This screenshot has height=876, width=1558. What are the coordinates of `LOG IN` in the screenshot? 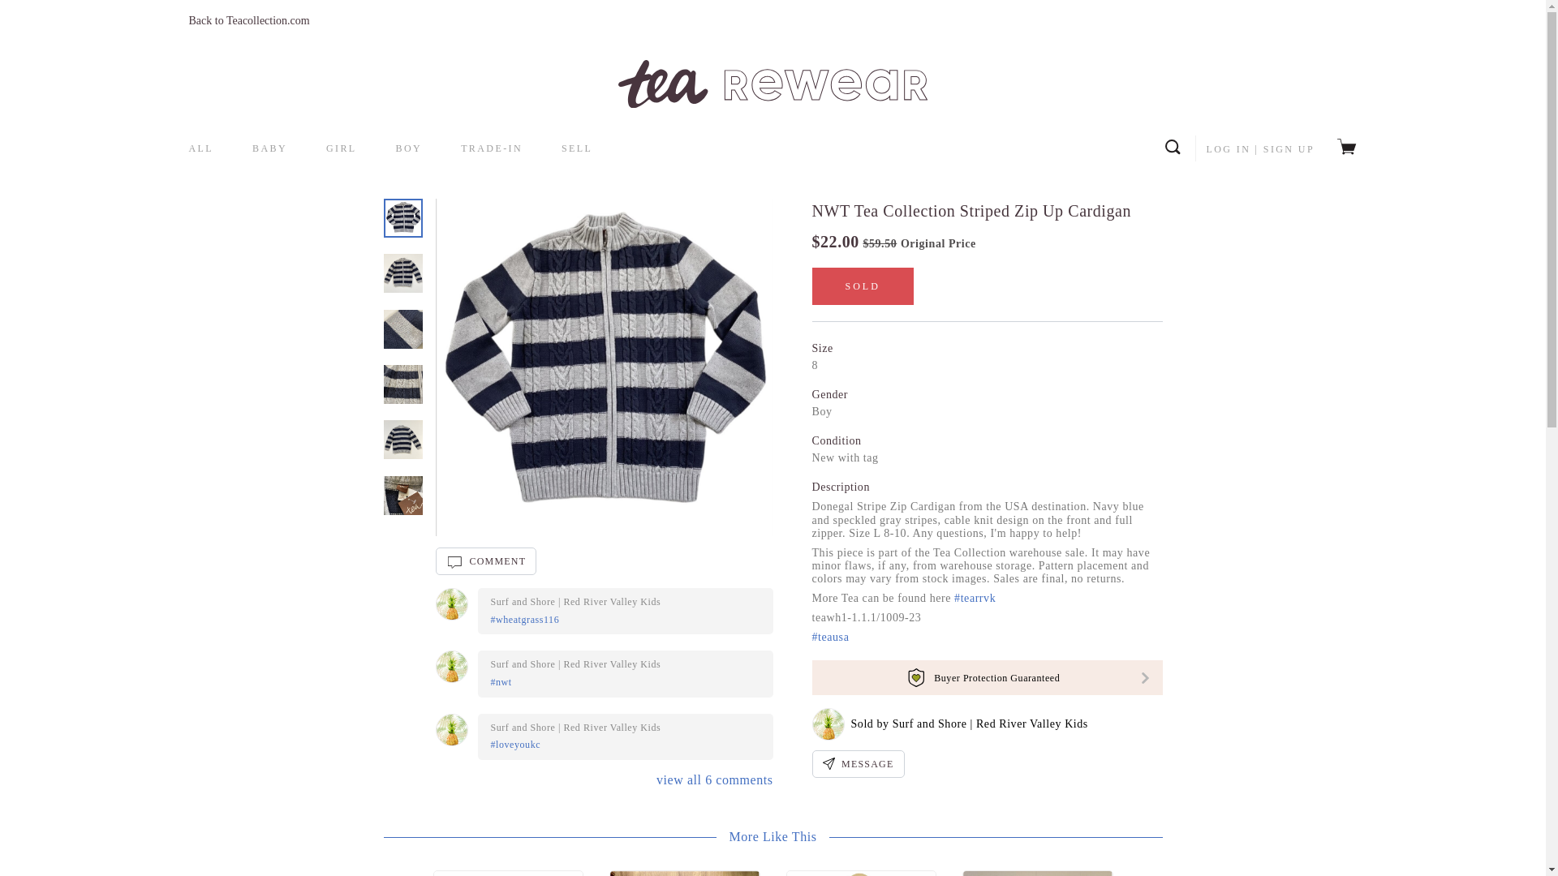 It's located at (1229, 149).